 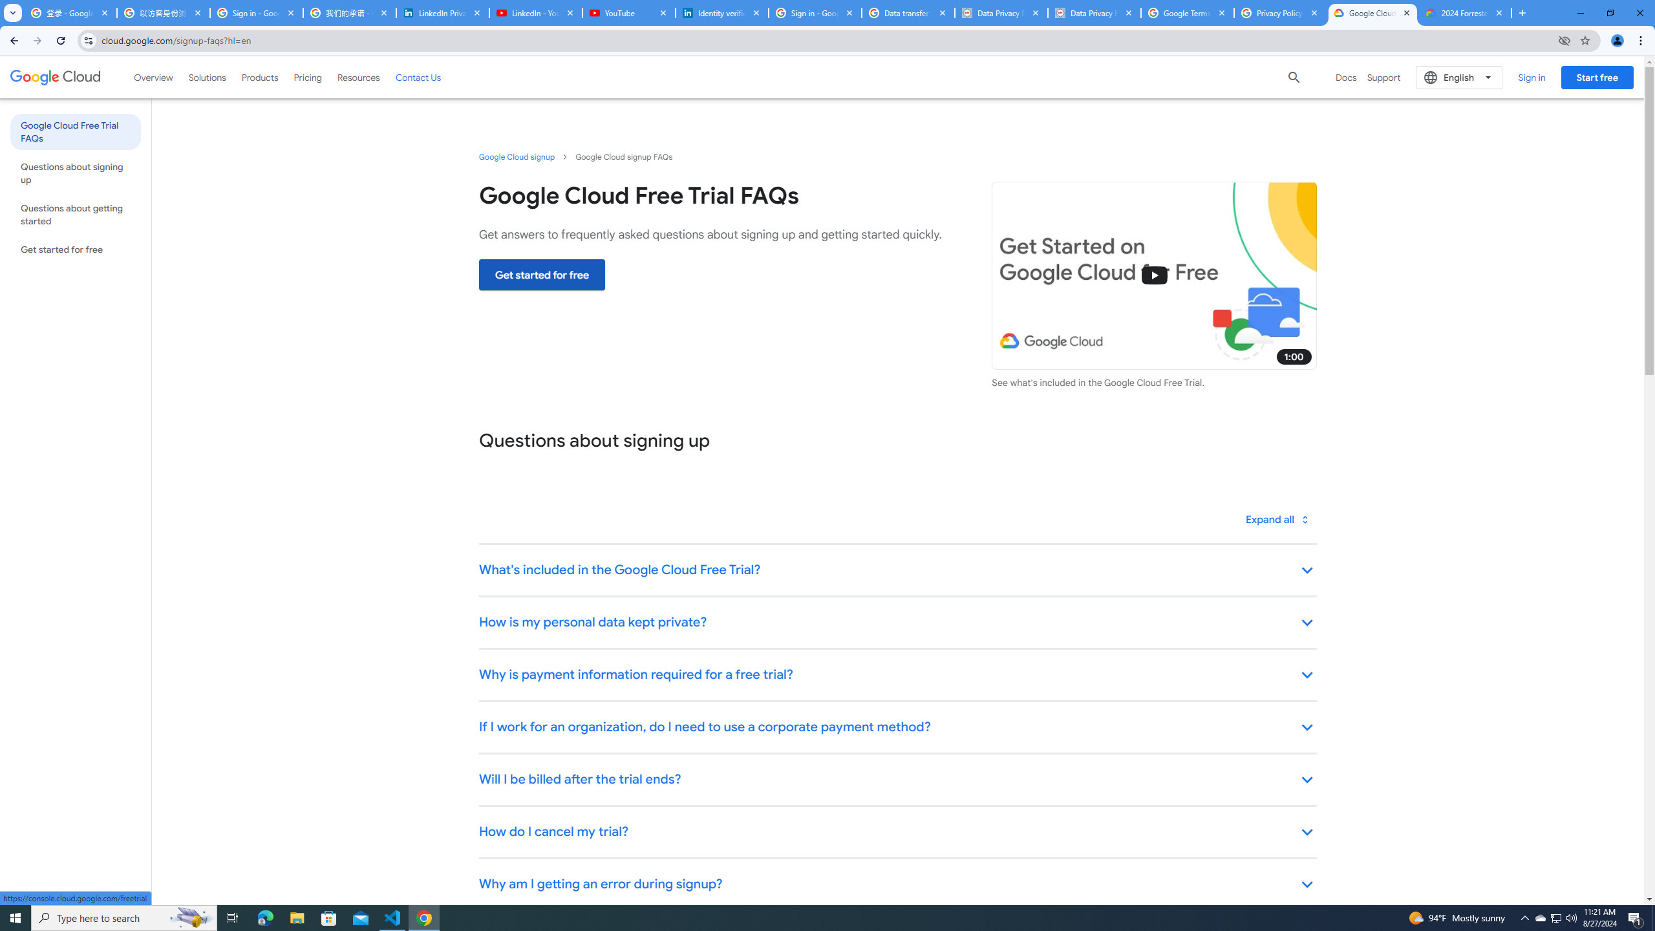 I want to click on Google Cloud Free Trial FAQs | Google Cloud, so click(x=1372, y=13).